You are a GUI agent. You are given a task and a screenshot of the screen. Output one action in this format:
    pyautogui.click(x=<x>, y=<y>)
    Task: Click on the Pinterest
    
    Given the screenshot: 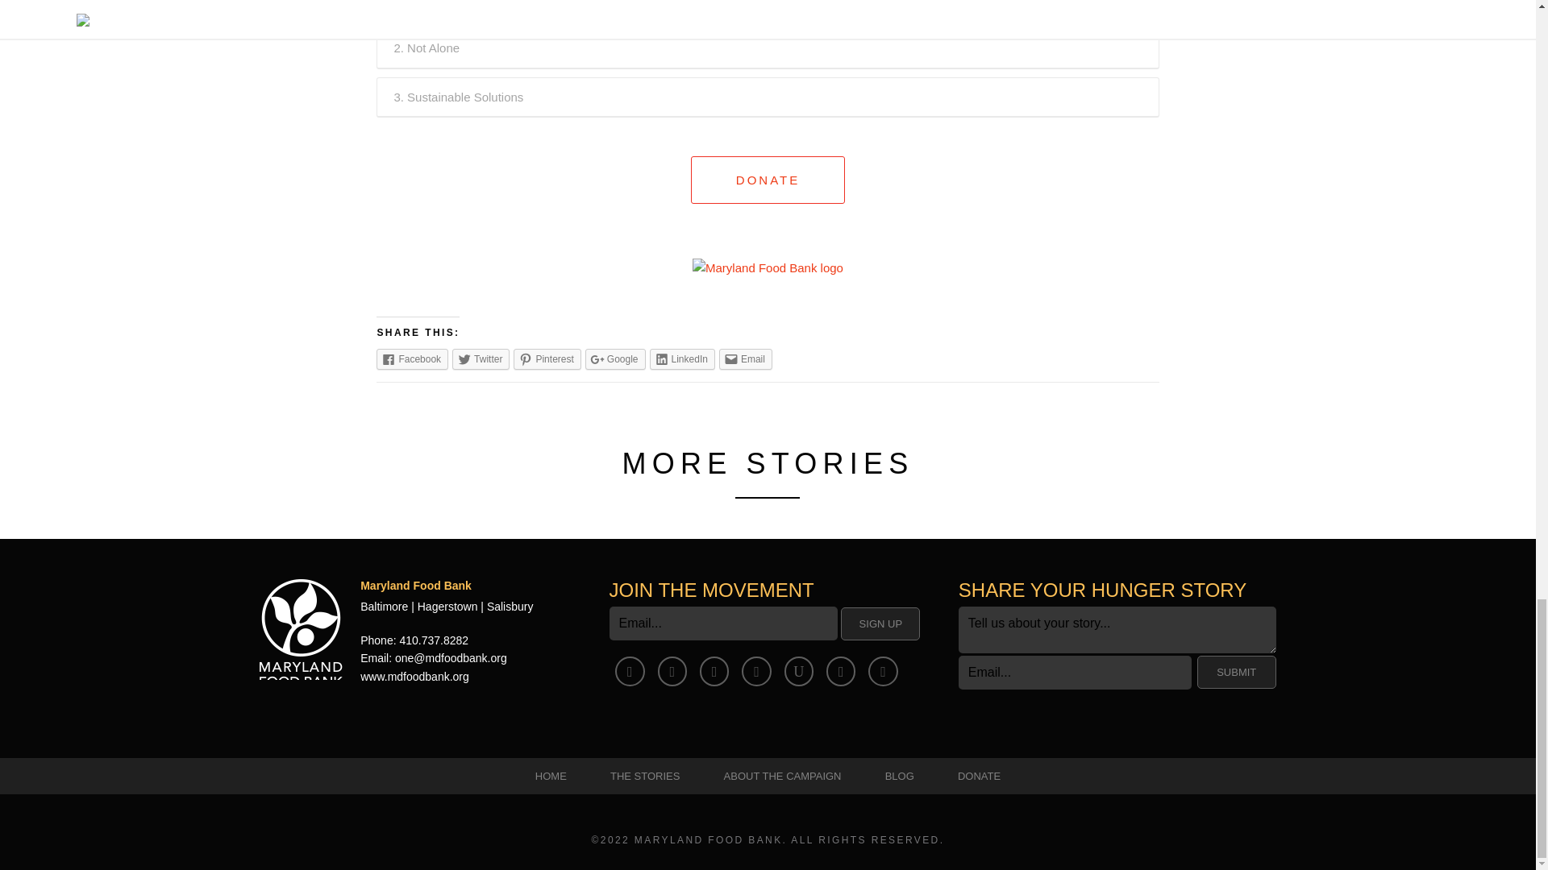 What is the action you would take?
    pyautogui.click(x=547, y=359)
    